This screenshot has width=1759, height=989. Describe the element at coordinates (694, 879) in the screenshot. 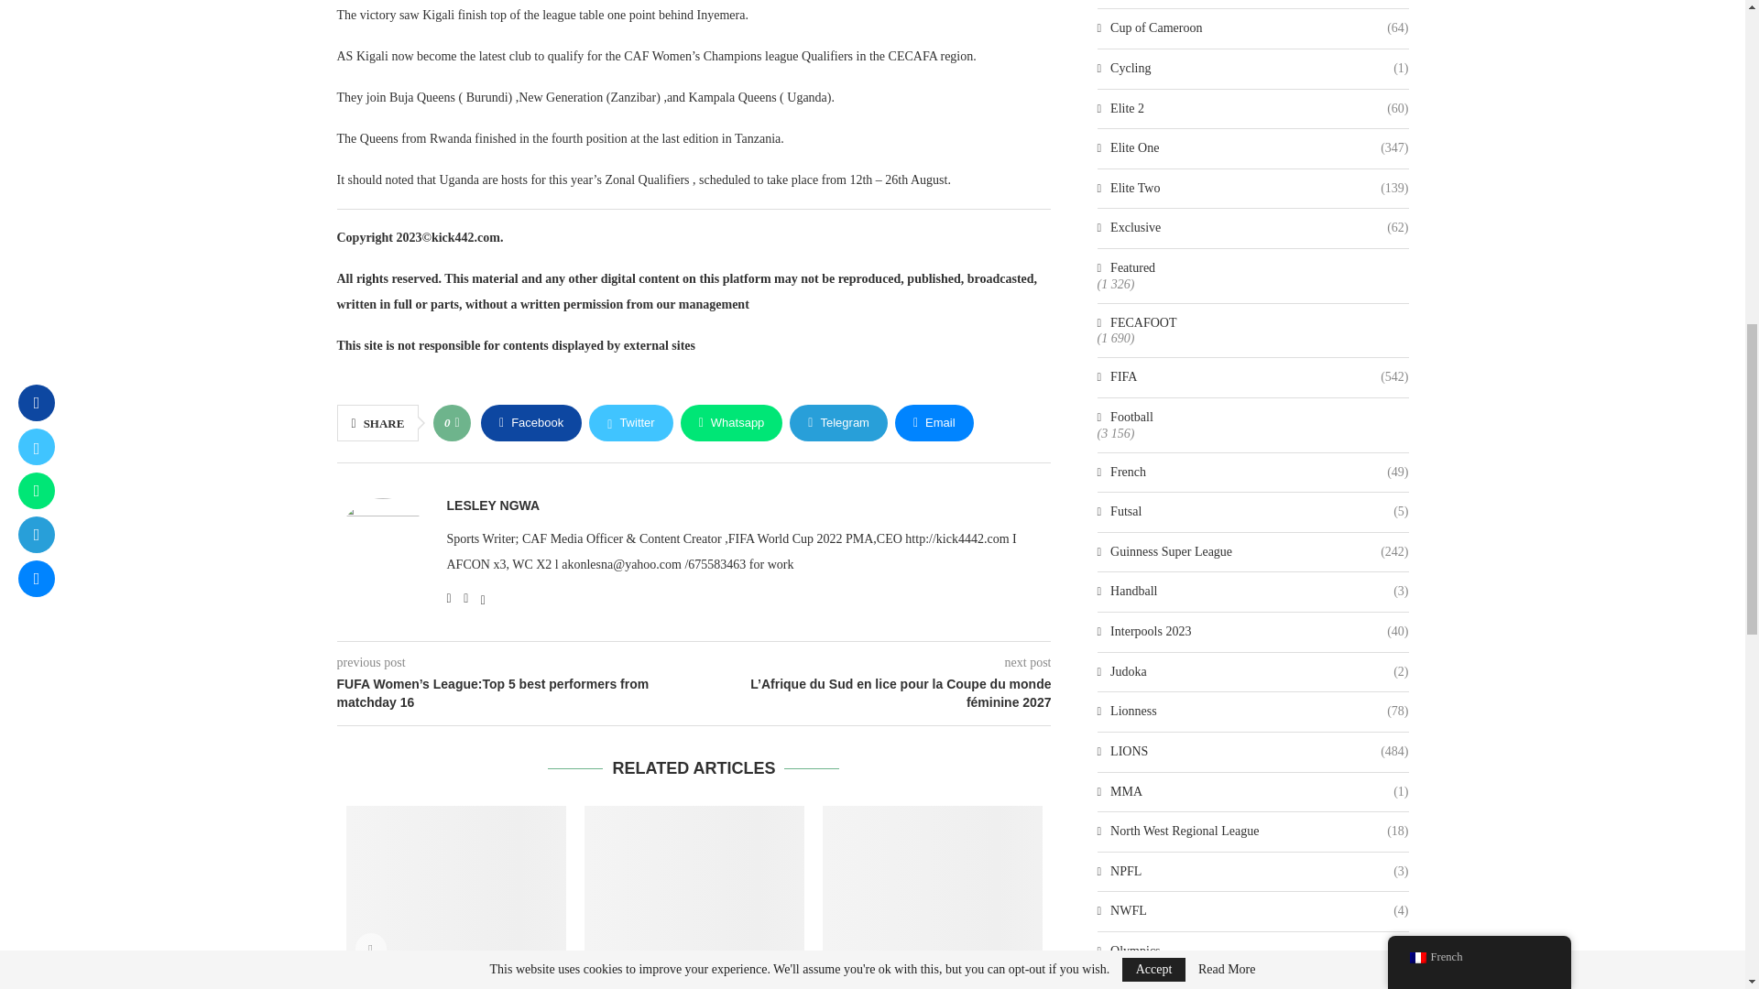

I see `Enow Boris completes Switch to United` at that location.